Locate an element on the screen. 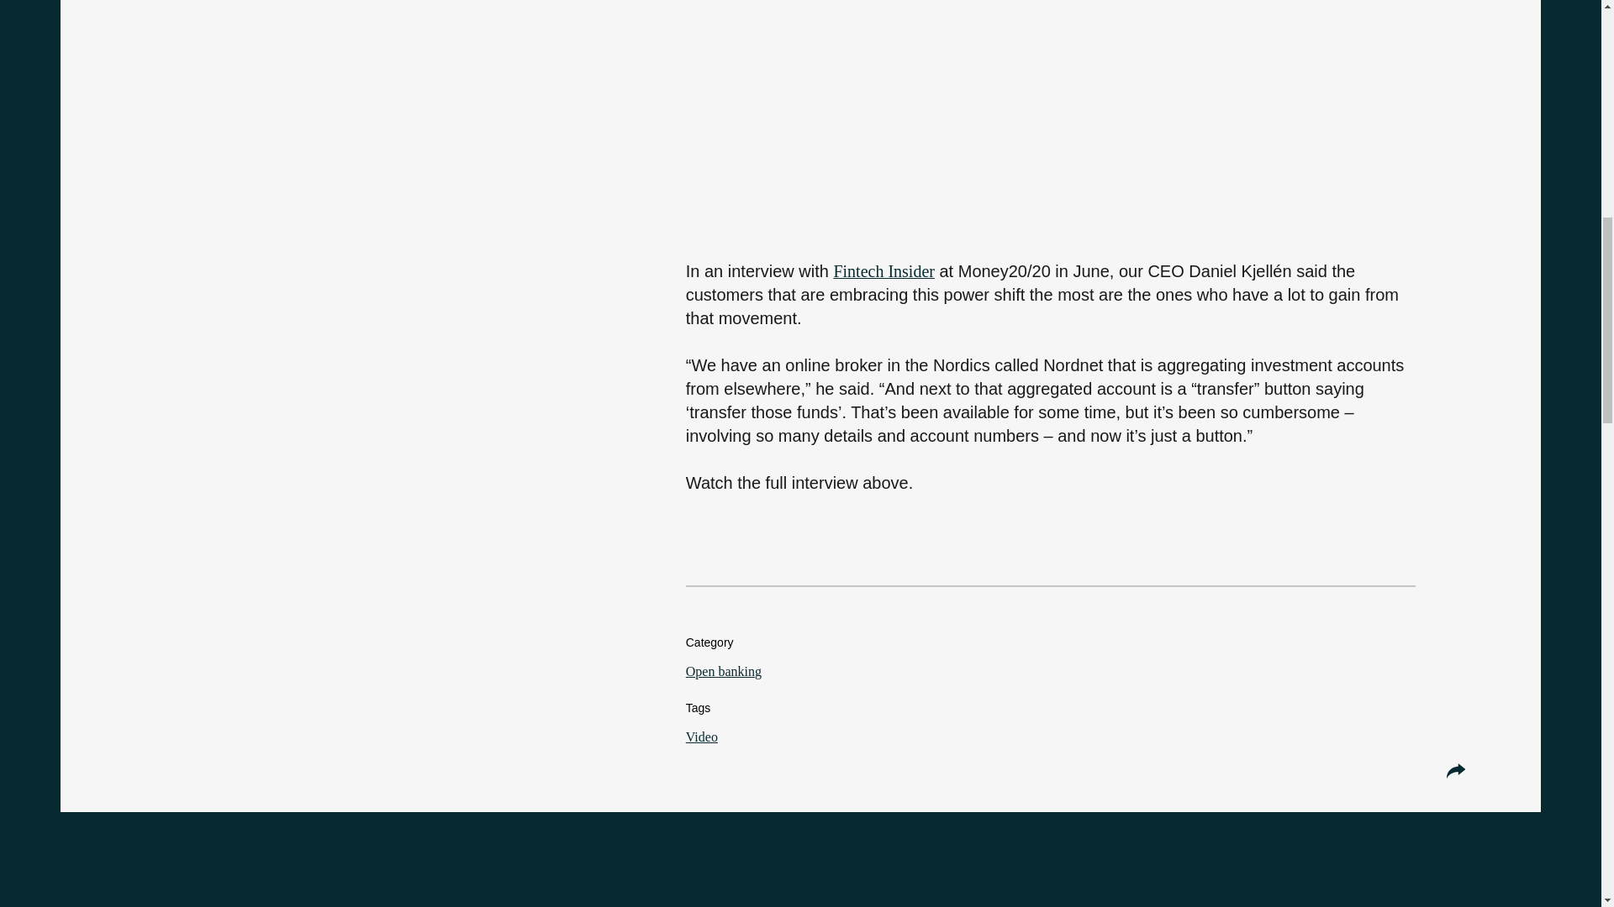 The height and width of the screenshot is (907, 1614). Video is located at coordinates (702, 737).